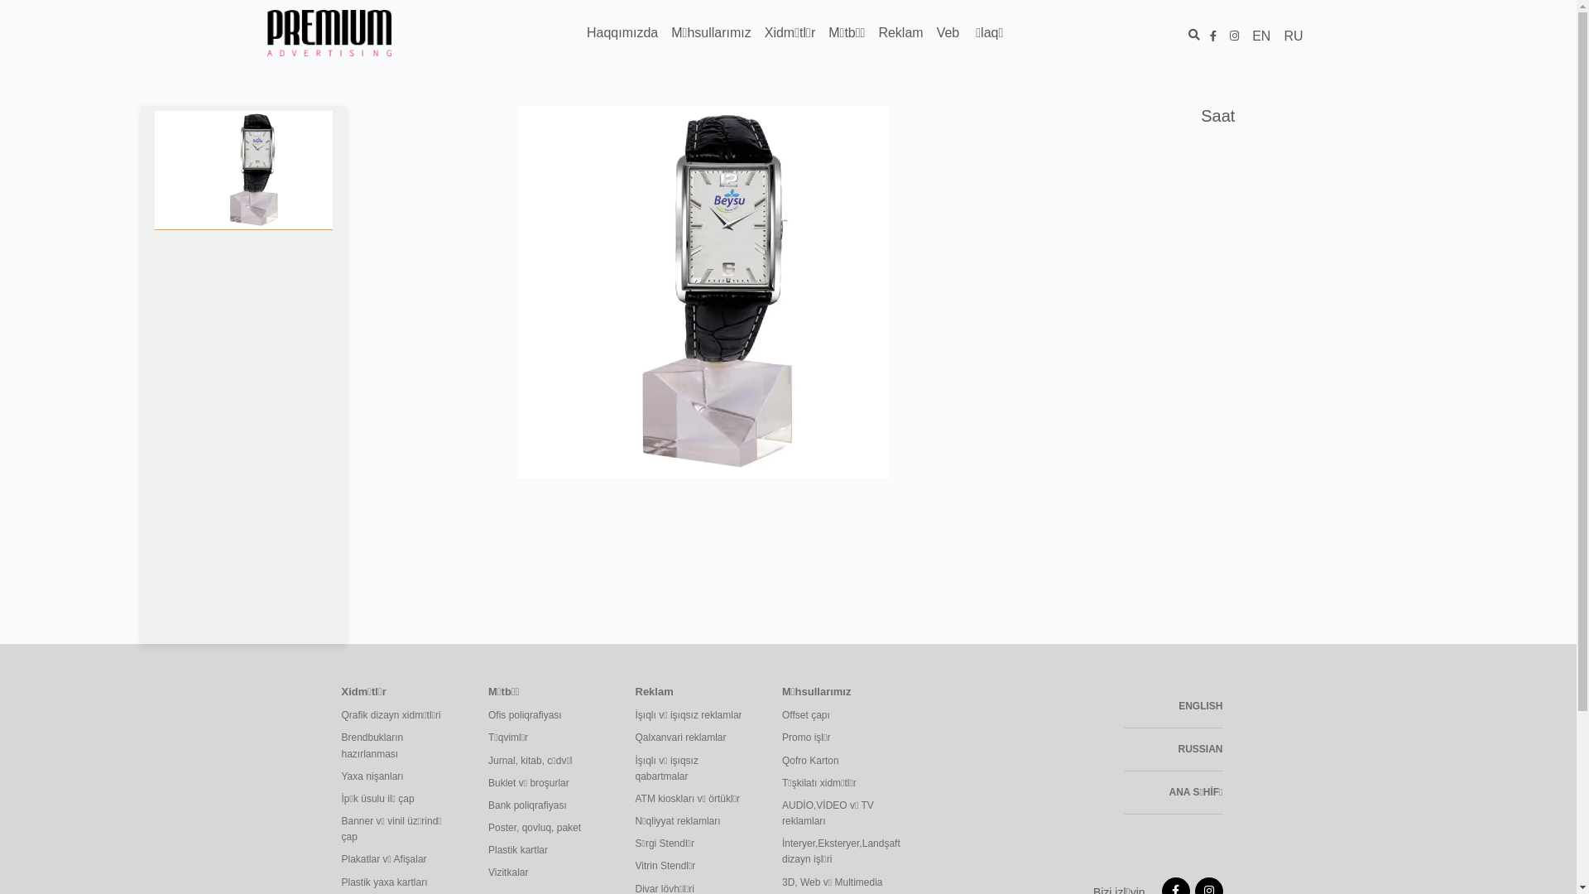  I want to click on Qofro Karton, so click(843, 762).